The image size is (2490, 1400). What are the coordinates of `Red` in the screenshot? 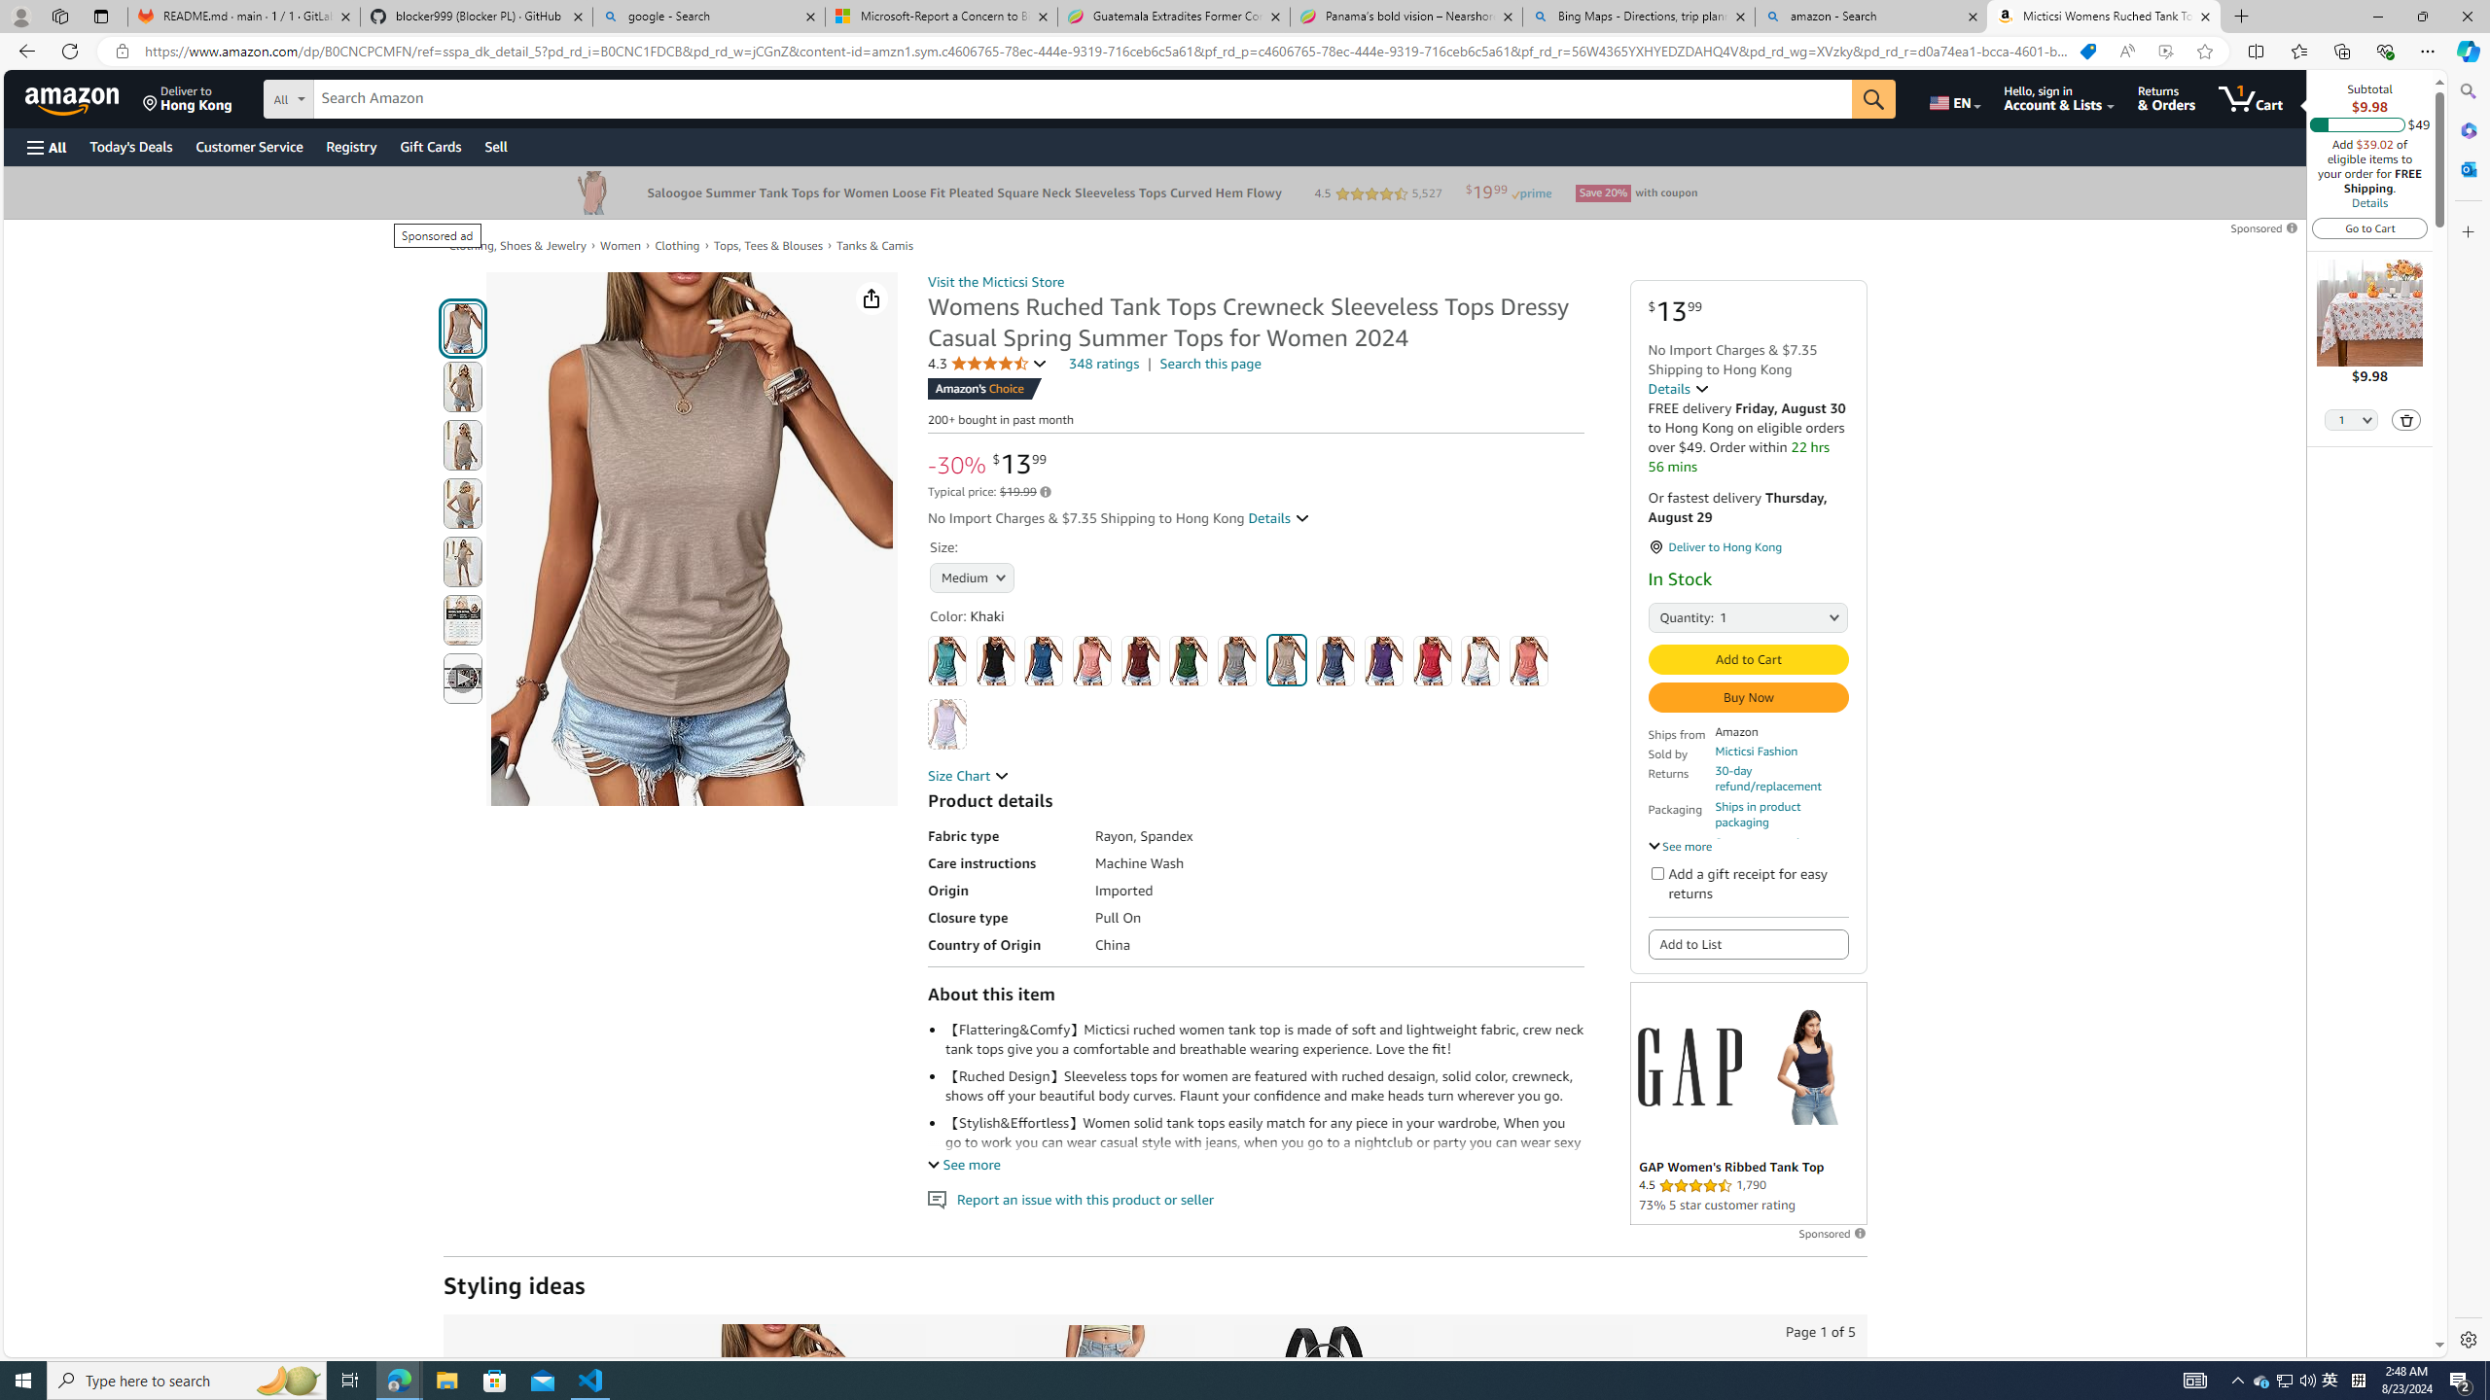 It's located at (1433, 661).